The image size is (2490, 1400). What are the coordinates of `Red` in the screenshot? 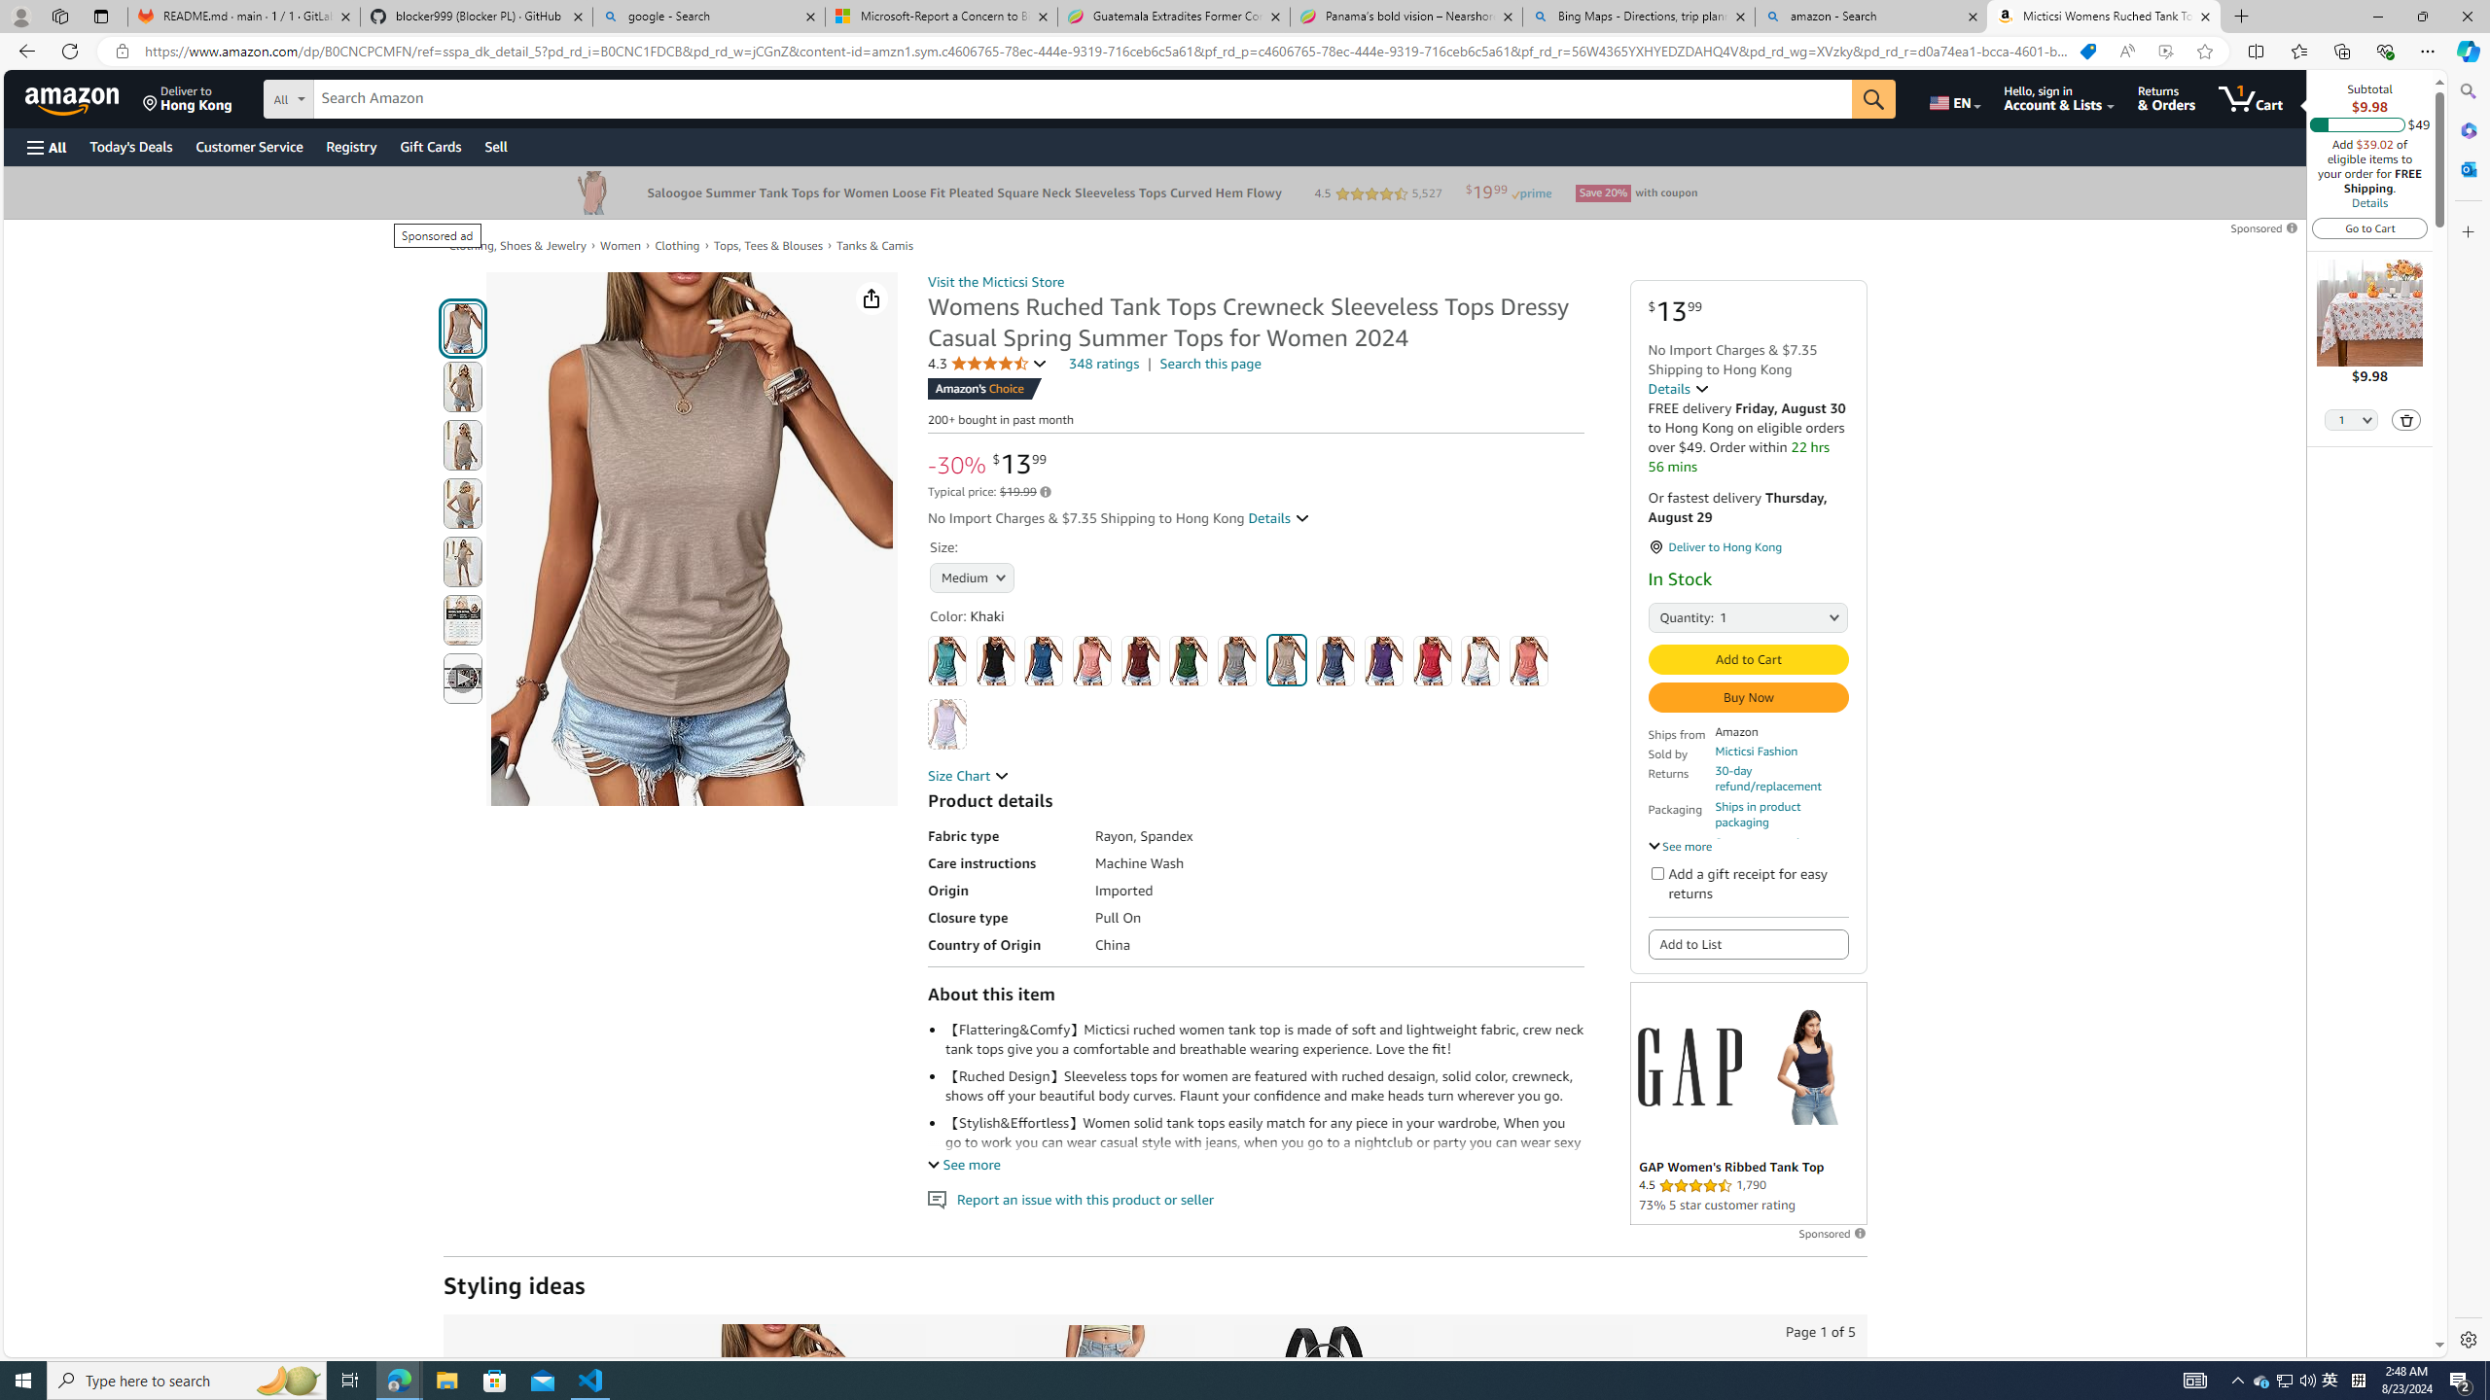 It's located at (1433, 661).